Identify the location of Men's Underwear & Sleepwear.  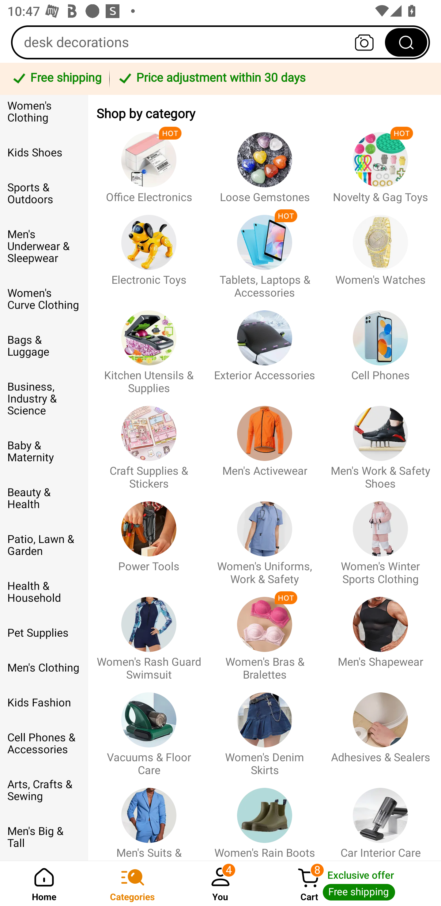
(44, 246).